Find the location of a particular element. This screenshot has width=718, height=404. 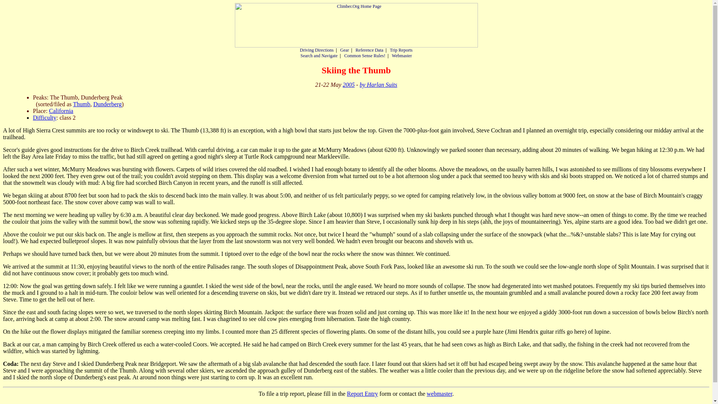

webmaster is located at coordinates (439, 394).